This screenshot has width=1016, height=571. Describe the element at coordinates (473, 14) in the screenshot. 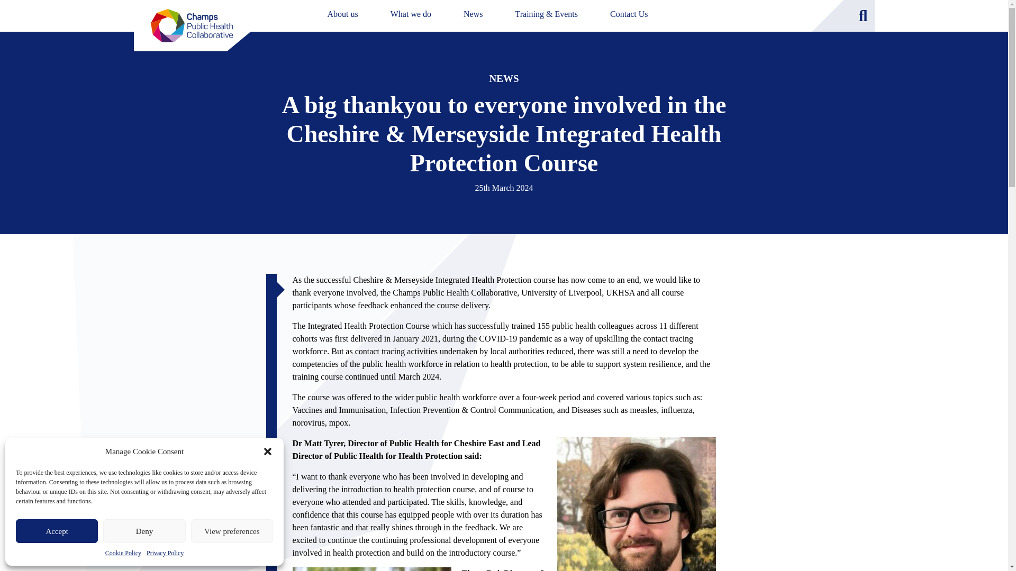

I see `News` at that location.